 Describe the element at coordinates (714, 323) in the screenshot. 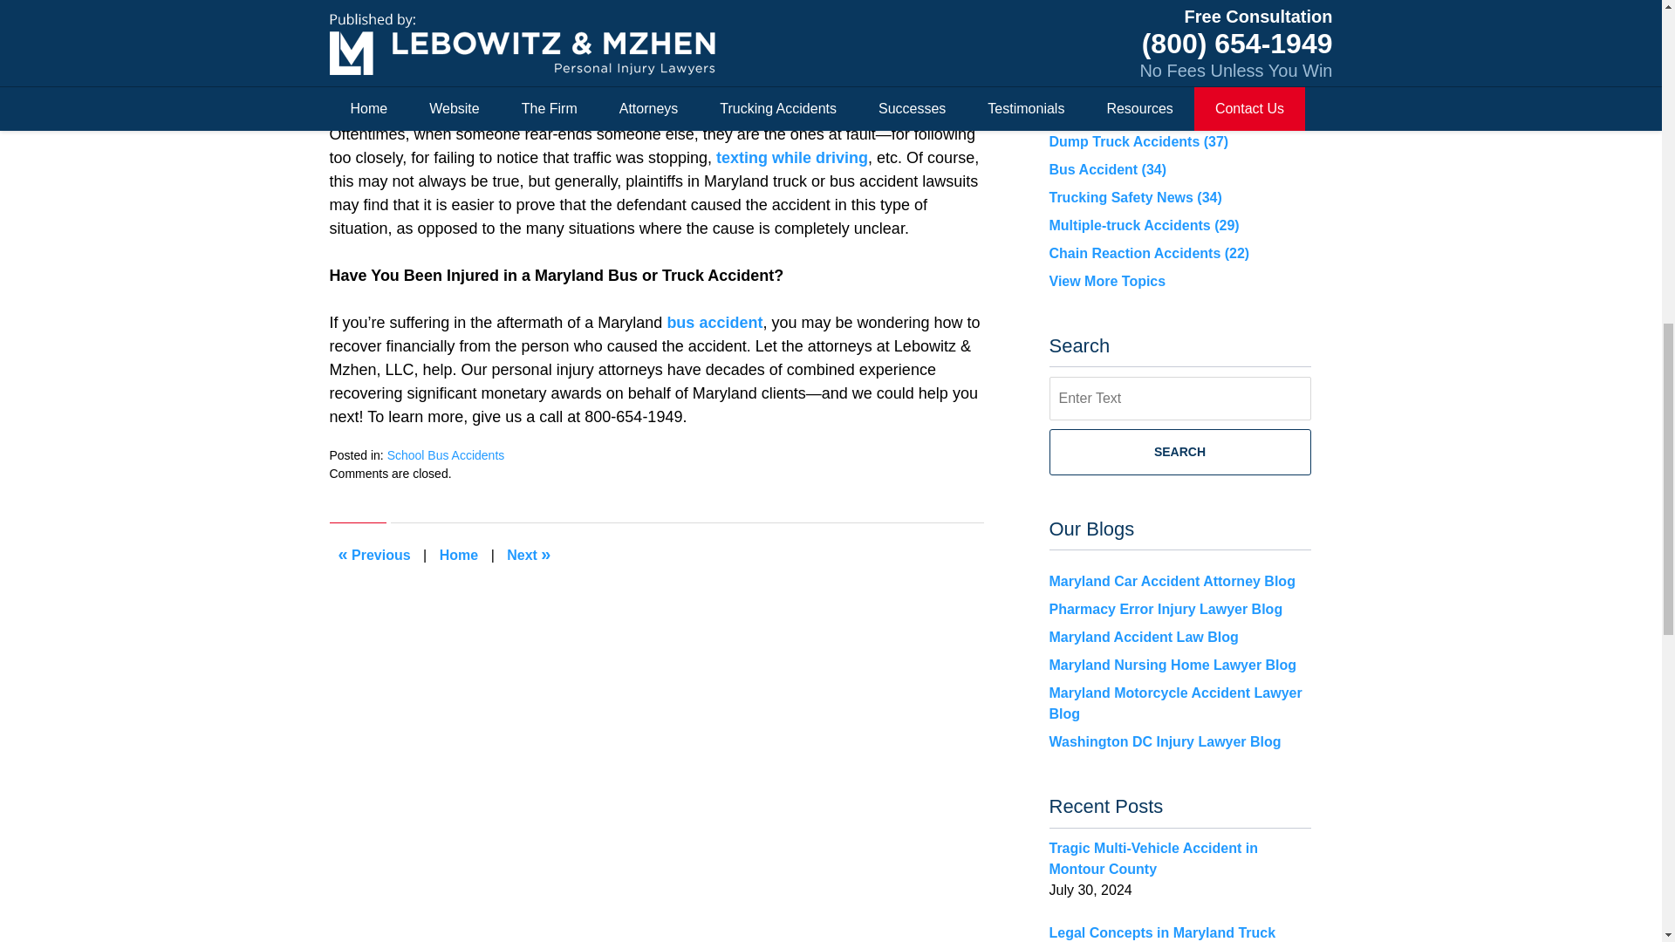

I see `bus accident` at that location.